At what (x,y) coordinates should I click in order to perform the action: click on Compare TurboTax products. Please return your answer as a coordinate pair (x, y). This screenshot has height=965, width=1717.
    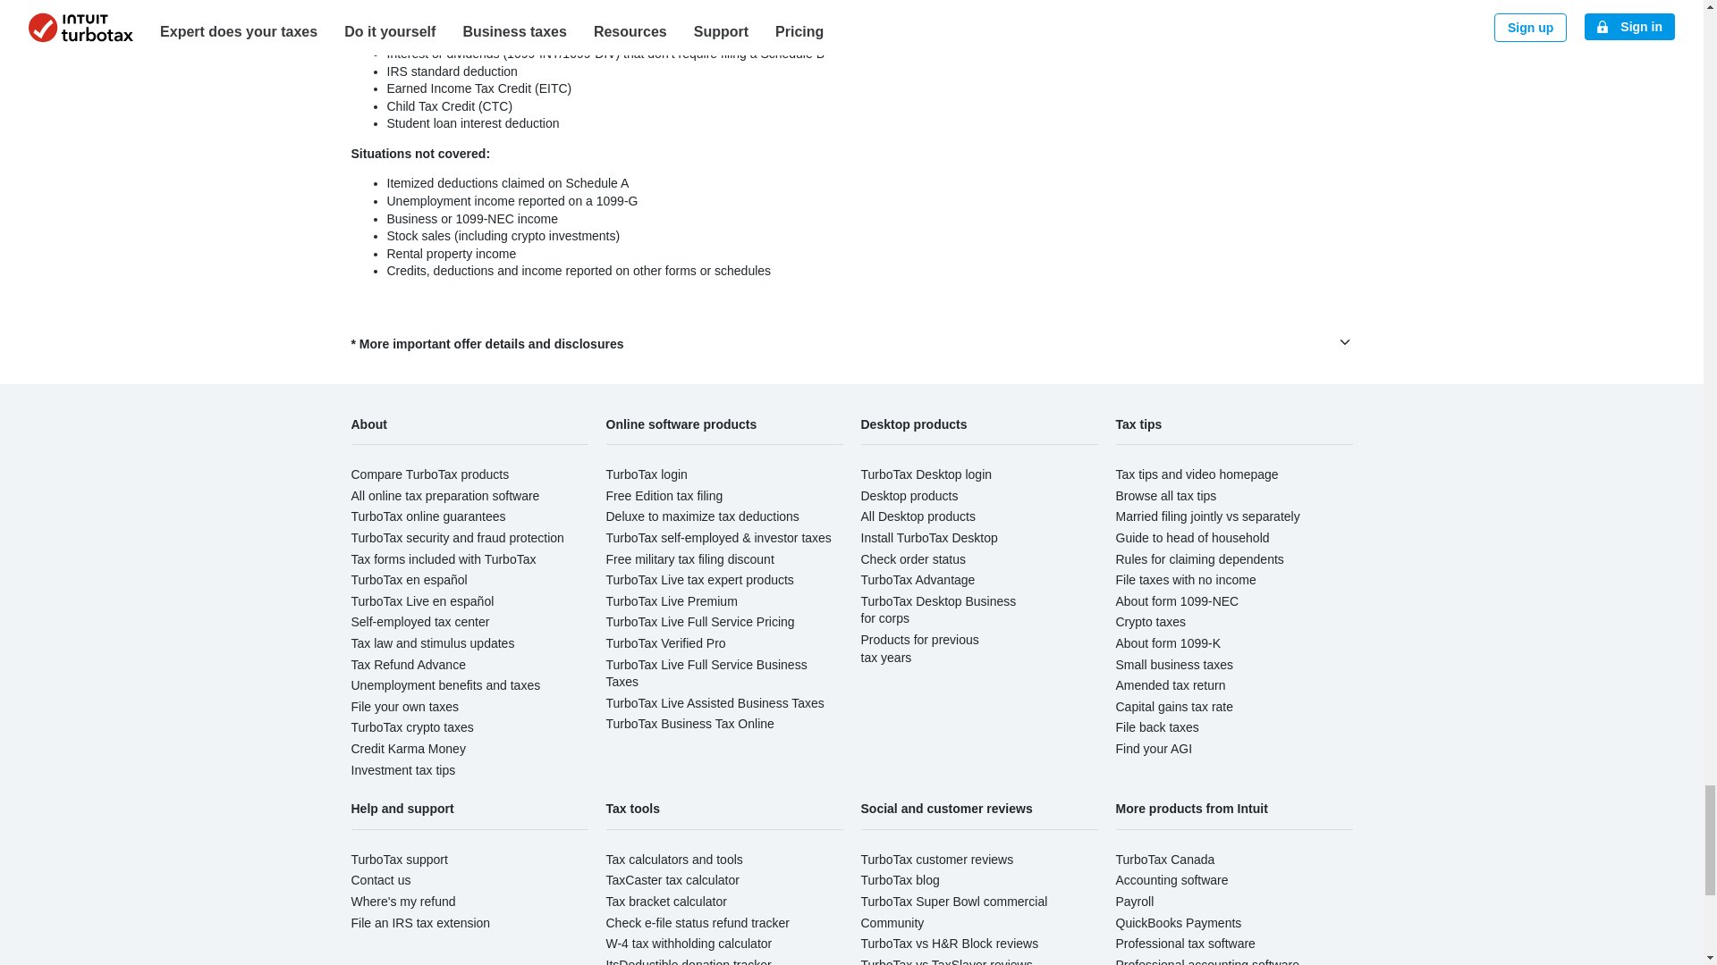
    Looking at the image, I should click on (429, 474).